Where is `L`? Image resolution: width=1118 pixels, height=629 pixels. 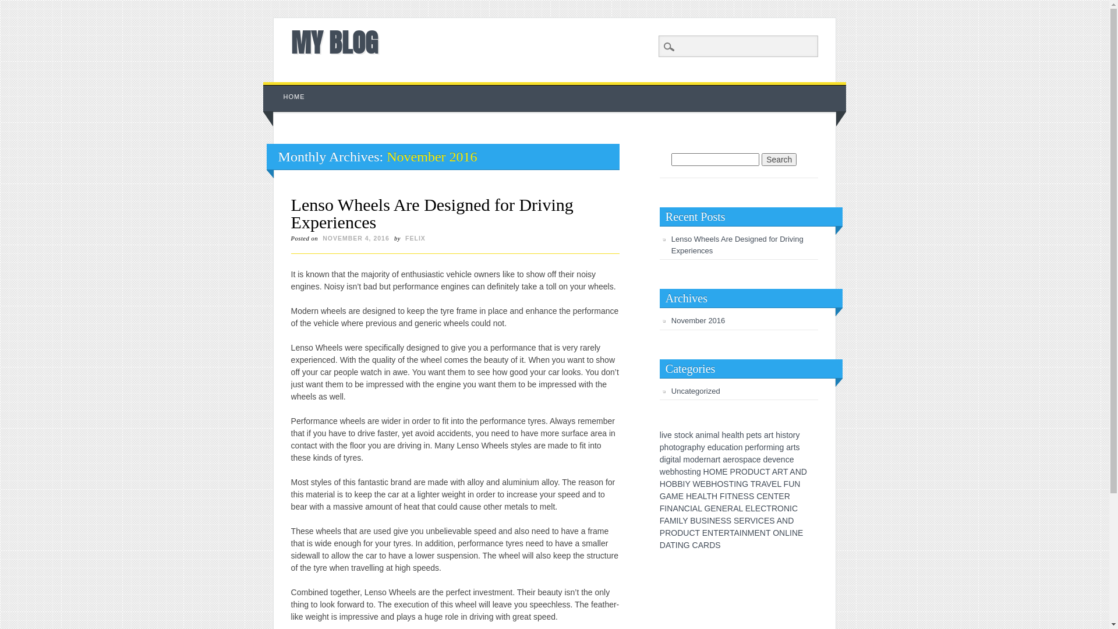 L is located at coordinates (779, 484).